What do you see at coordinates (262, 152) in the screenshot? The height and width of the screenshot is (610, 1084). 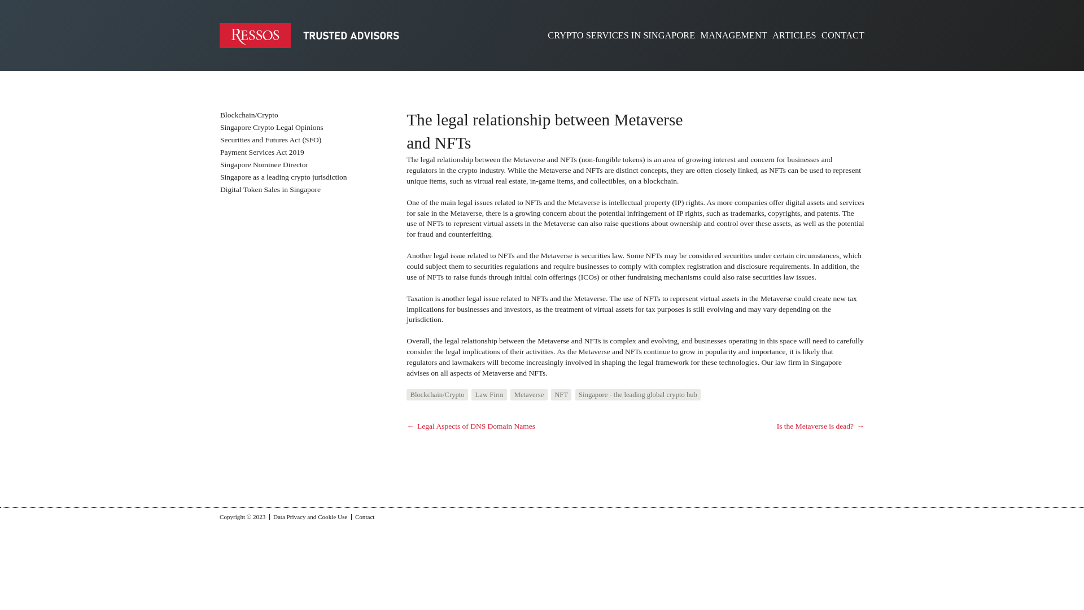 I see `Payment Services Act 2019` at bounding box center [262, 152].